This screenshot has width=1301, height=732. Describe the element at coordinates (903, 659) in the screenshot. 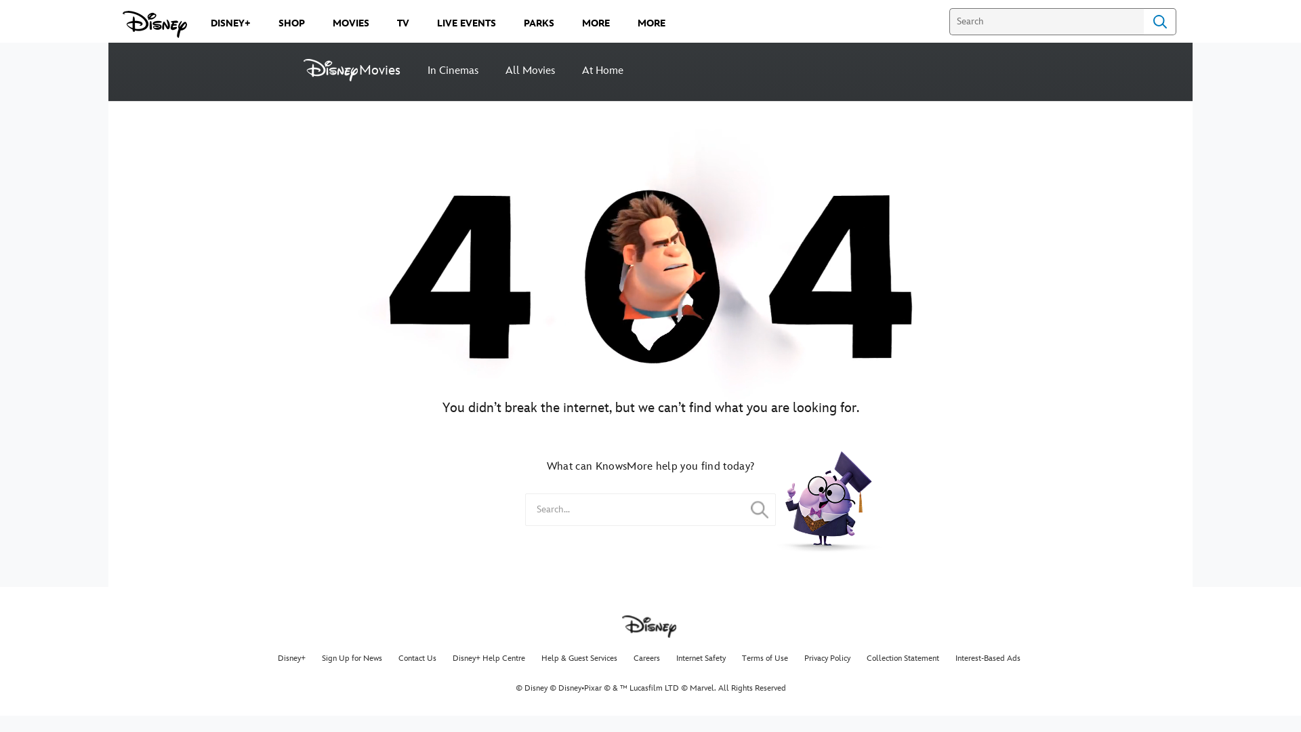

I see `Collection Statement` at that location.